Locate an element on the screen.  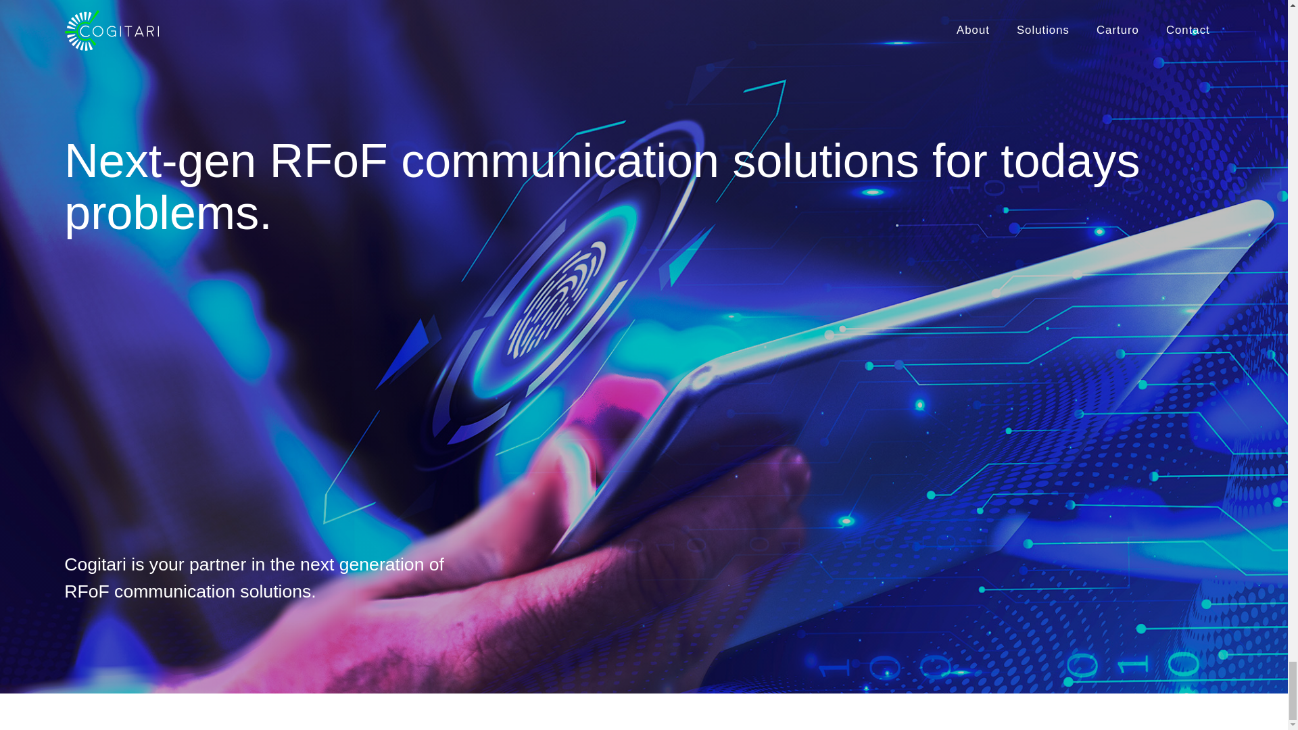
Quantum Health is located at coordinates (838, 669).